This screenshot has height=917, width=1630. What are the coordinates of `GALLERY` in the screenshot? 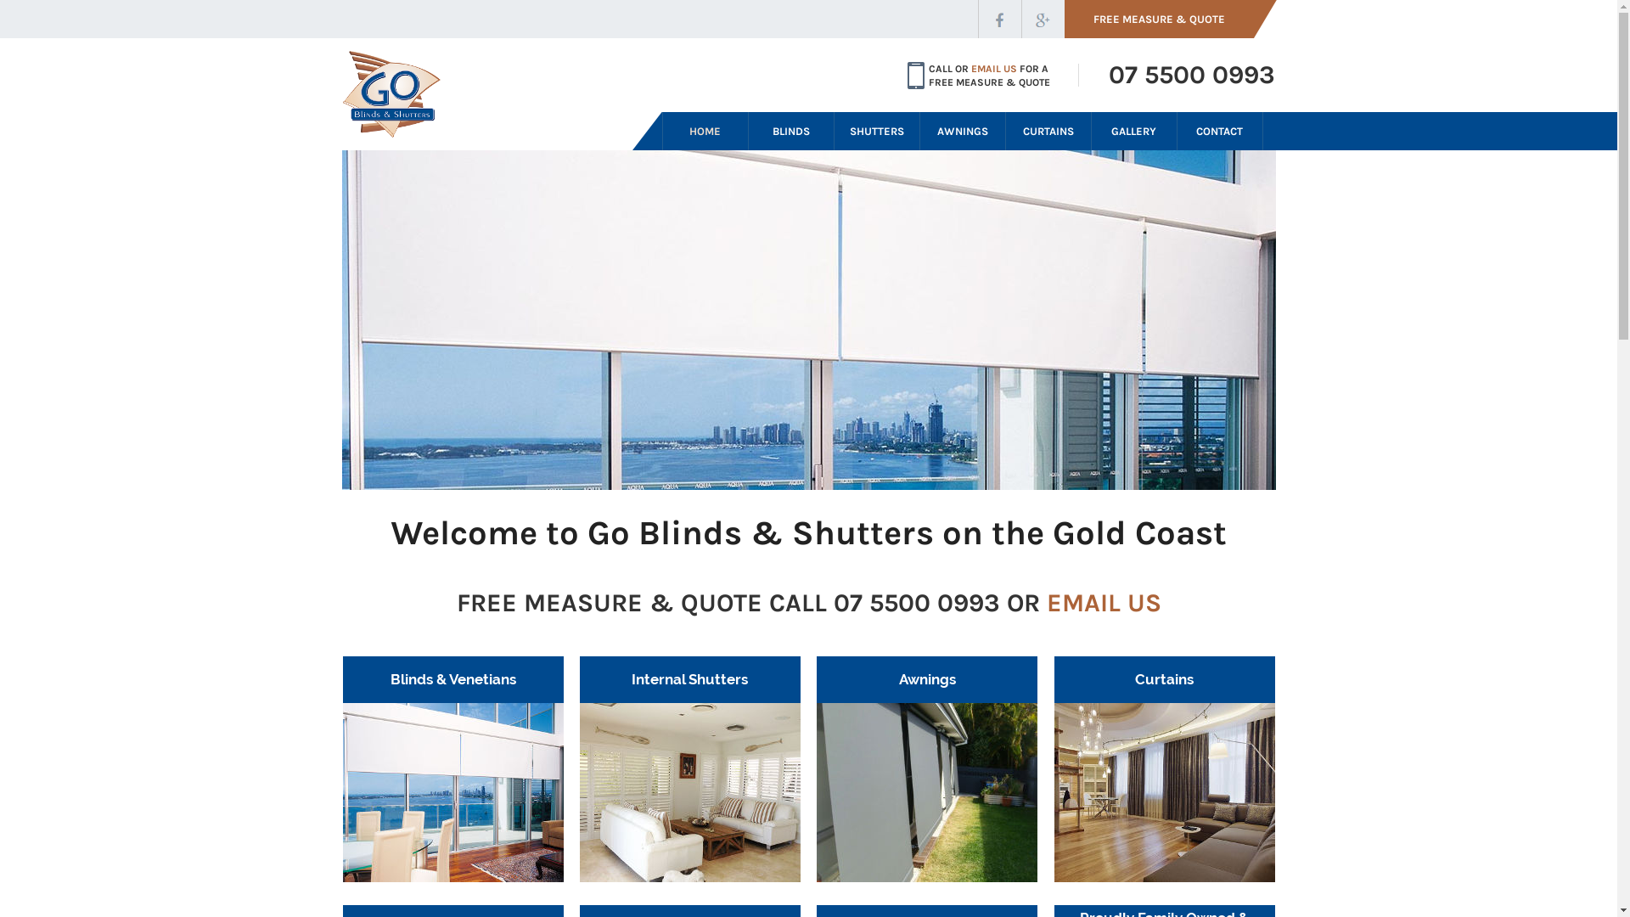 It's located at (1134, 131).